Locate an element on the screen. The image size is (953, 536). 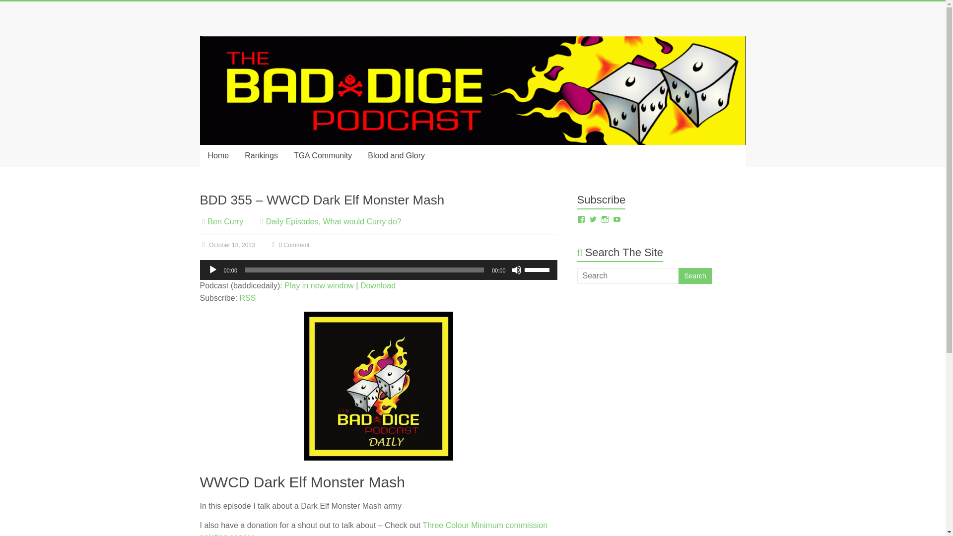
Play in new window is located at coordinates (319, 286).